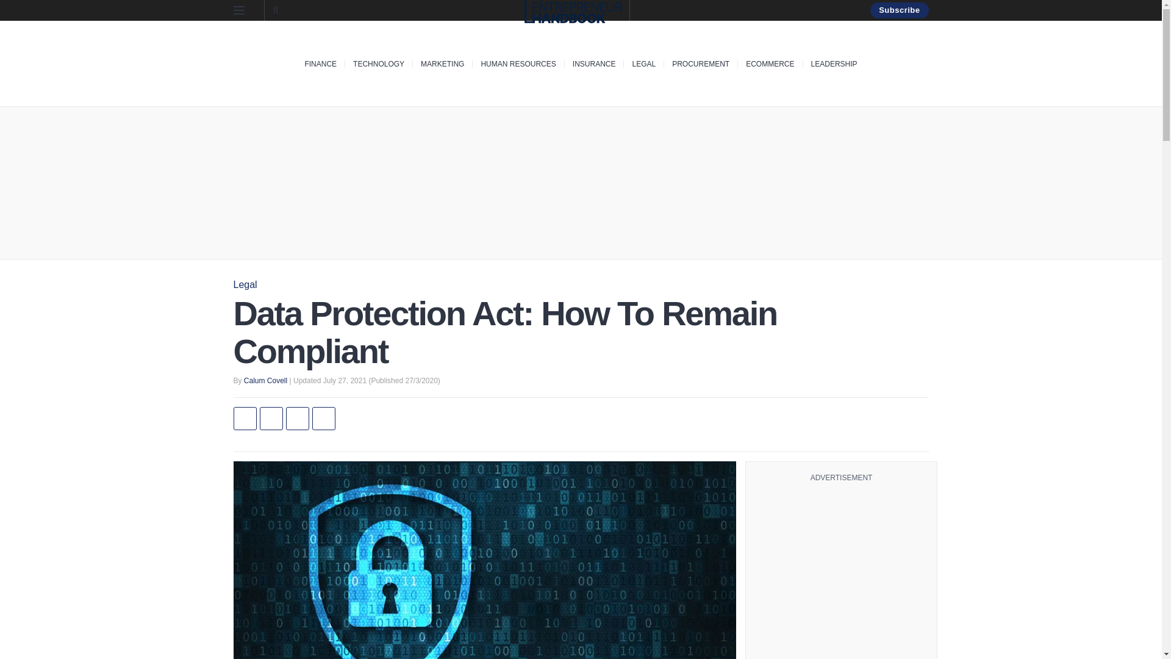 The height and width of the screenshot is (659, 1171). Describe the element at coordinates (594, 63) in the screenshot. I see `INSURANCE` at that location.